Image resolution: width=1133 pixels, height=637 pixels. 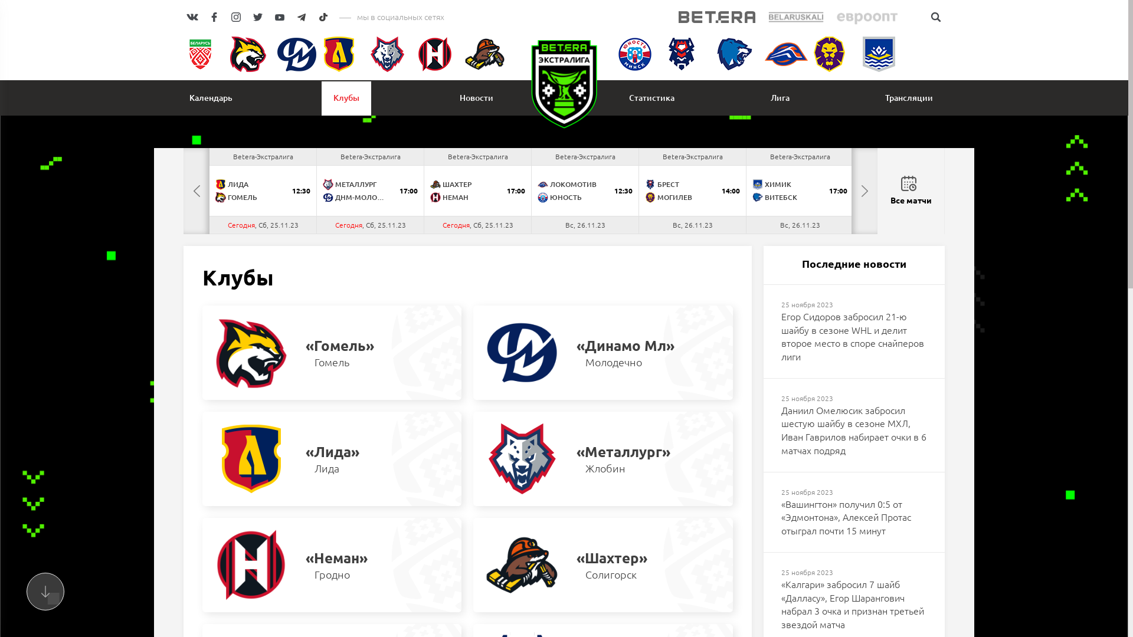 I want to click on PREVIOUS, so click(x=197, y=191).